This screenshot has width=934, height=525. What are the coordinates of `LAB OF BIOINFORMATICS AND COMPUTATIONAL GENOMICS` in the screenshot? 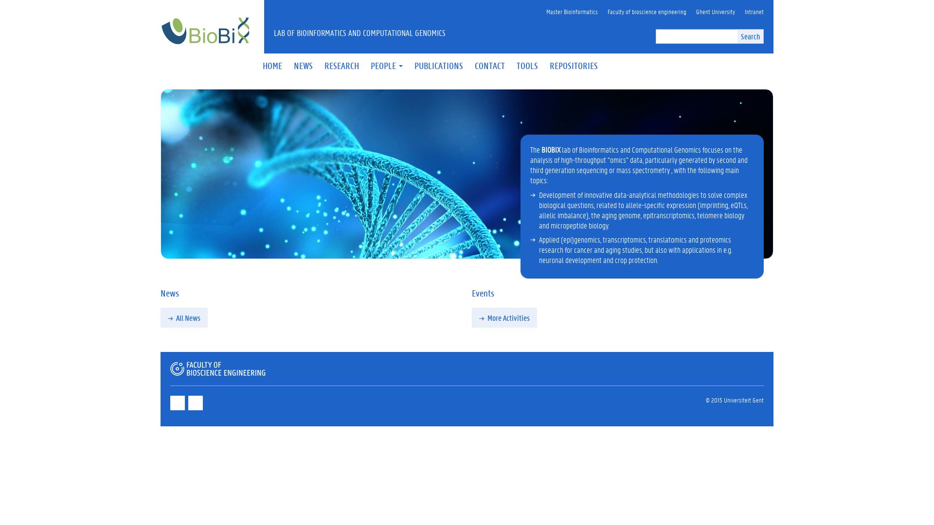 It's located at (415, 33).